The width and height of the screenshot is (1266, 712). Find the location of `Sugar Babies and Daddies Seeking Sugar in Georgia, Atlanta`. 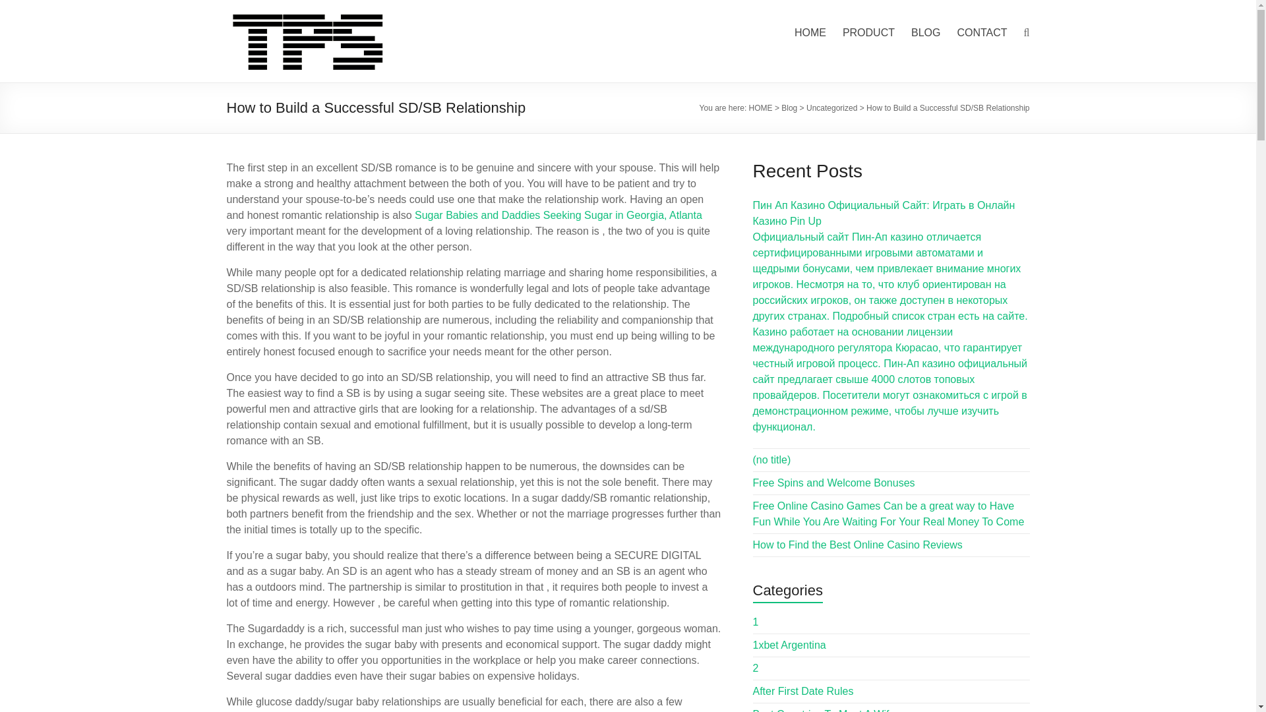

Sugar Babies and Daddies Seeking Sugar in Georgia, Atlanta is located at coordinates (558, 215).